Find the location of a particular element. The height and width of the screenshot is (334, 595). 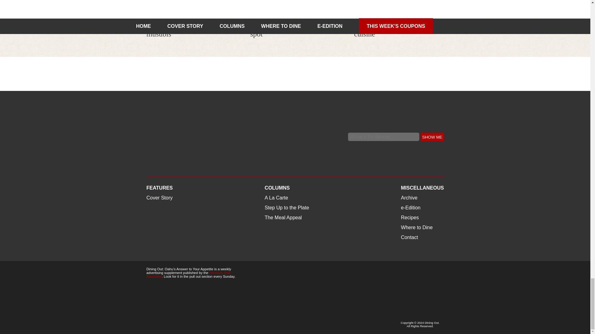

A La Carte is located at coordinates (366, 15).